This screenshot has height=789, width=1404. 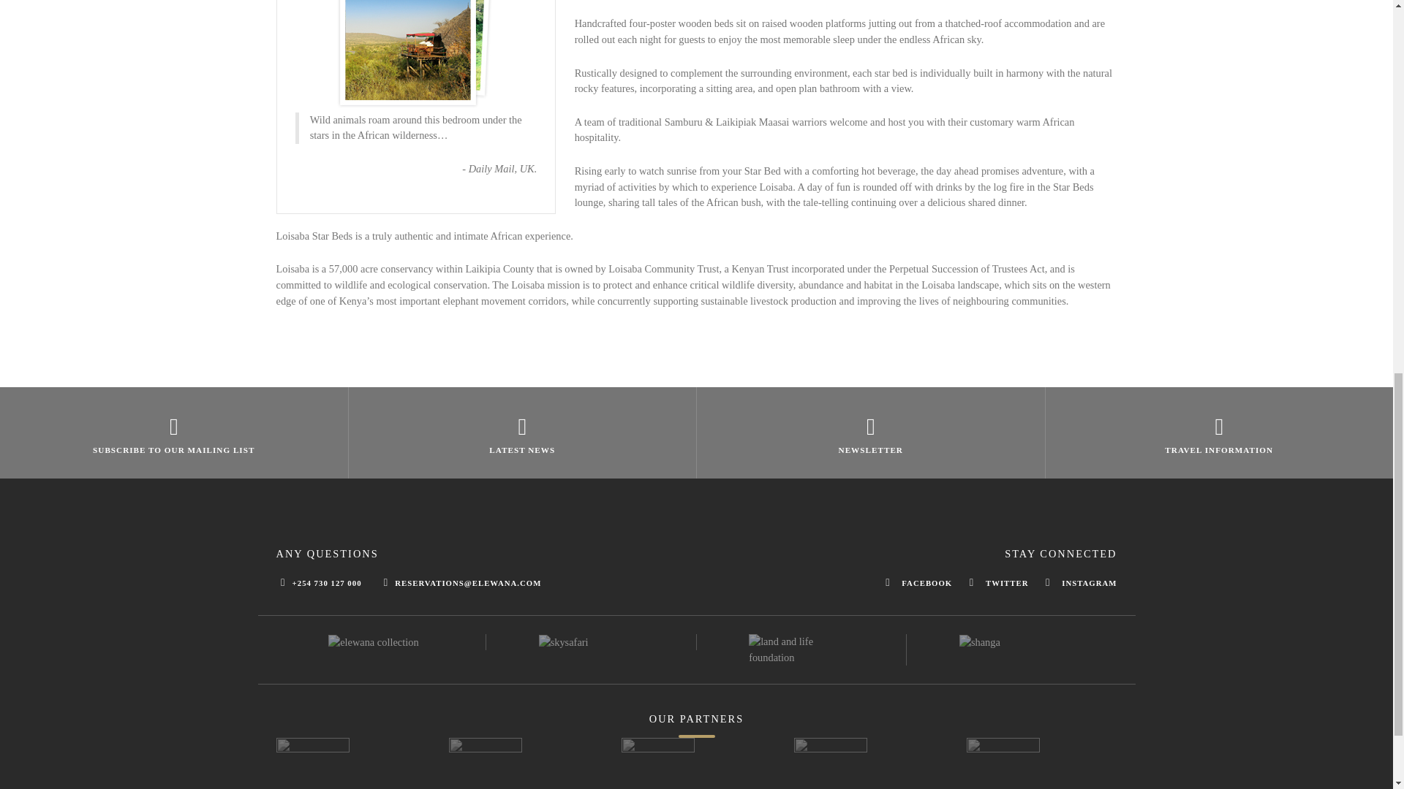 I want to click on INSTAGRAM, so click(x=1077, y=582).